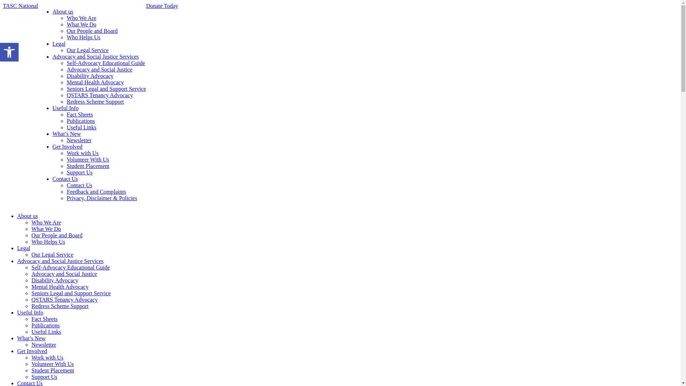 The height and width of the screenshot is (386, 686). What do you see at coordinates (55, 280) in the screenshot?
I see `Disability Advocacy` at bounding box center [55, 280].